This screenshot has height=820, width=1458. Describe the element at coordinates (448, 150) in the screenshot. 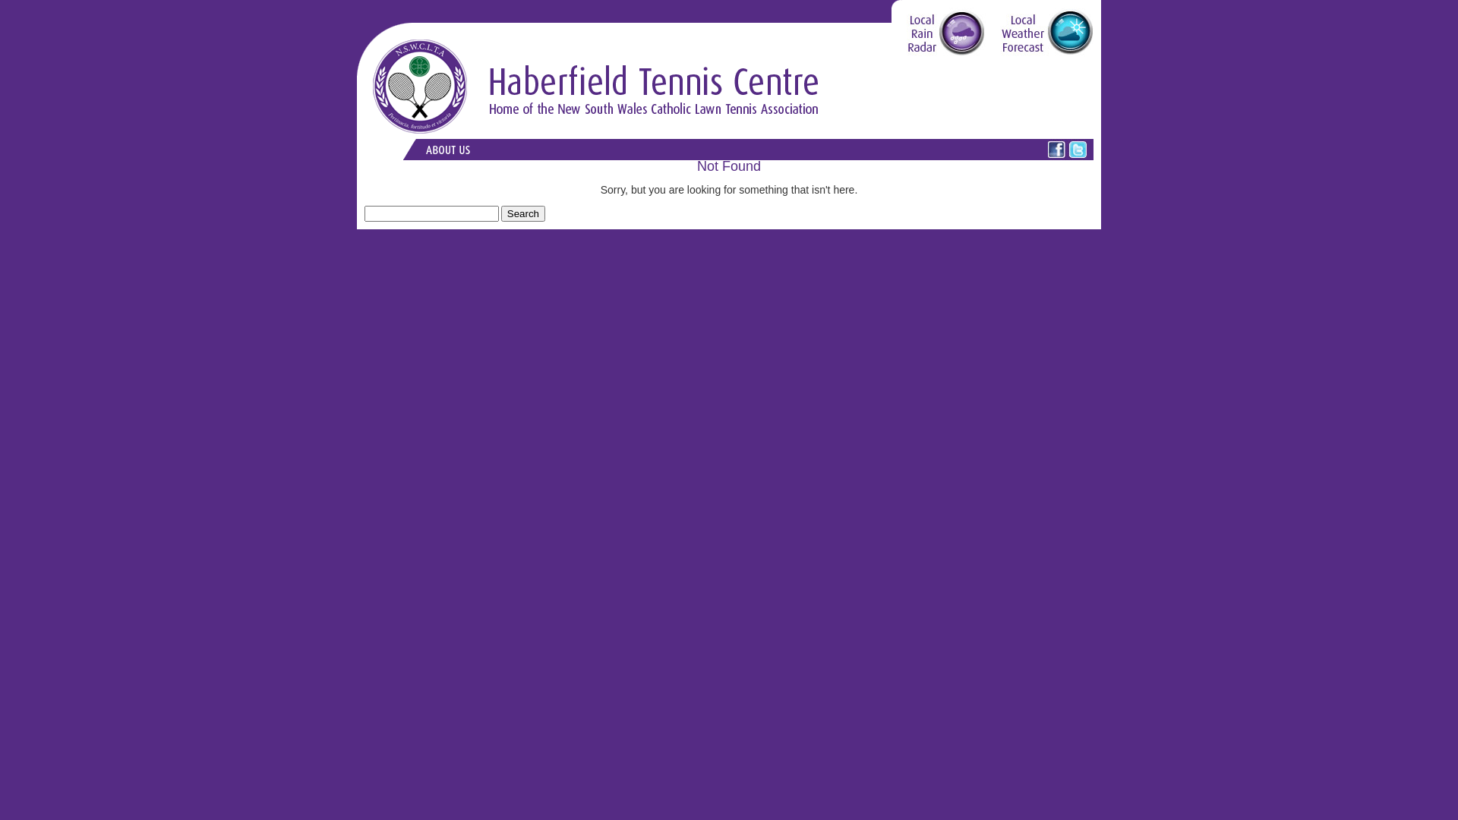

I see `About Us` at that location.